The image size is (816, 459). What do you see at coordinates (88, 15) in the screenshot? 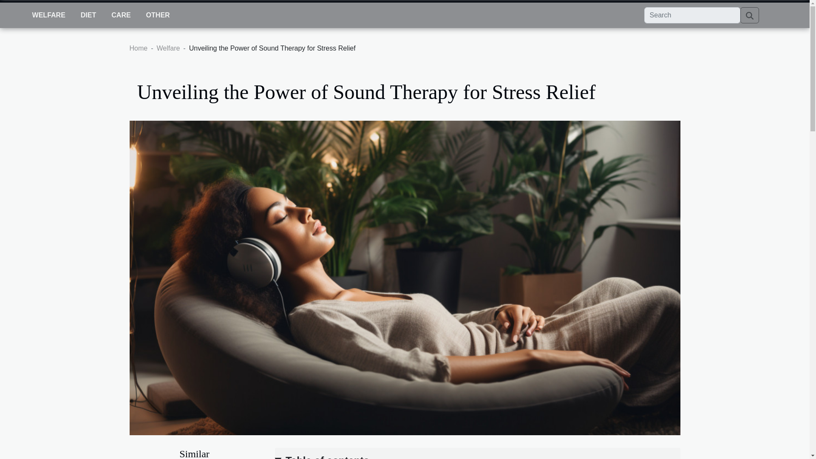
I see `DIET` at bounding box center [88, 15].